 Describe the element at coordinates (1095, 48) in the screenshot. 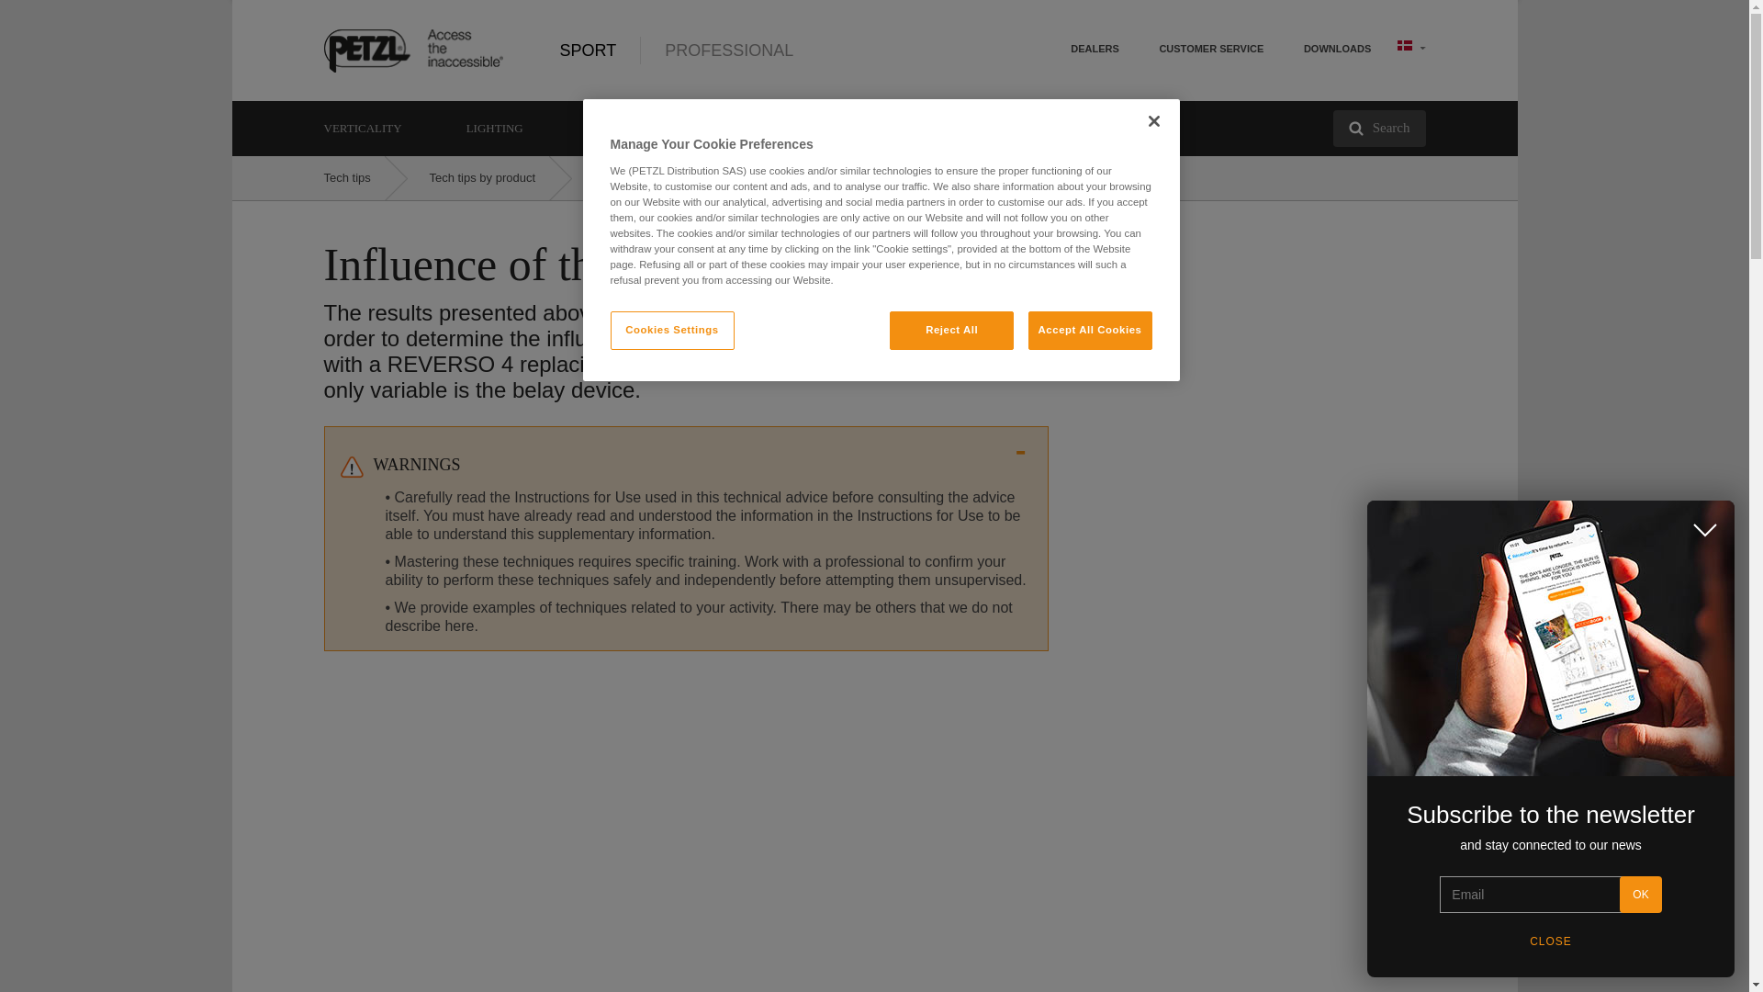

I see `DEALERS` at that location.